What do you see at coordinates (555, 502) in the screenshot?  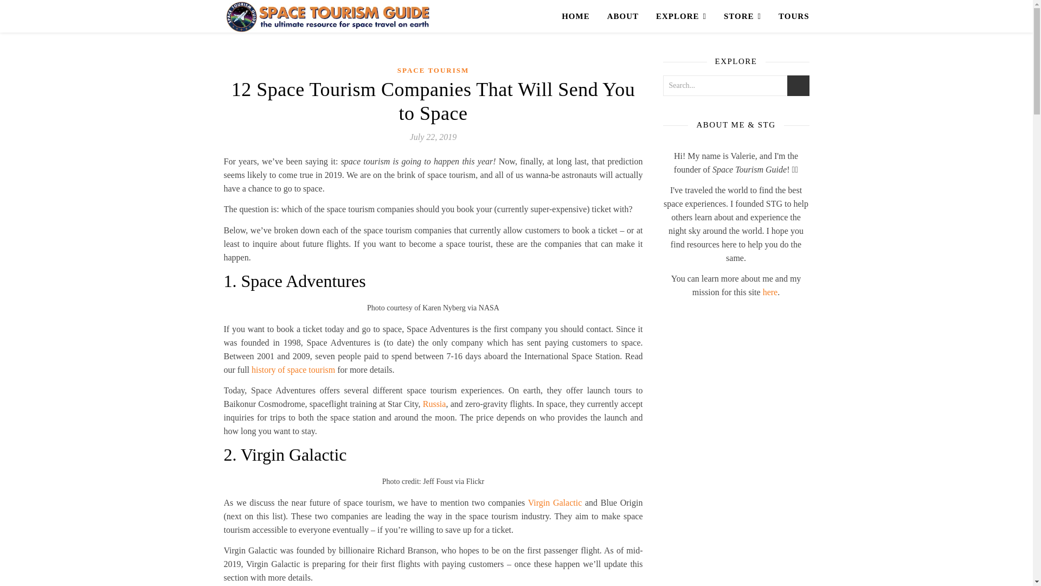 I see `Virgin Galactic` at bounding box center [555, 502].